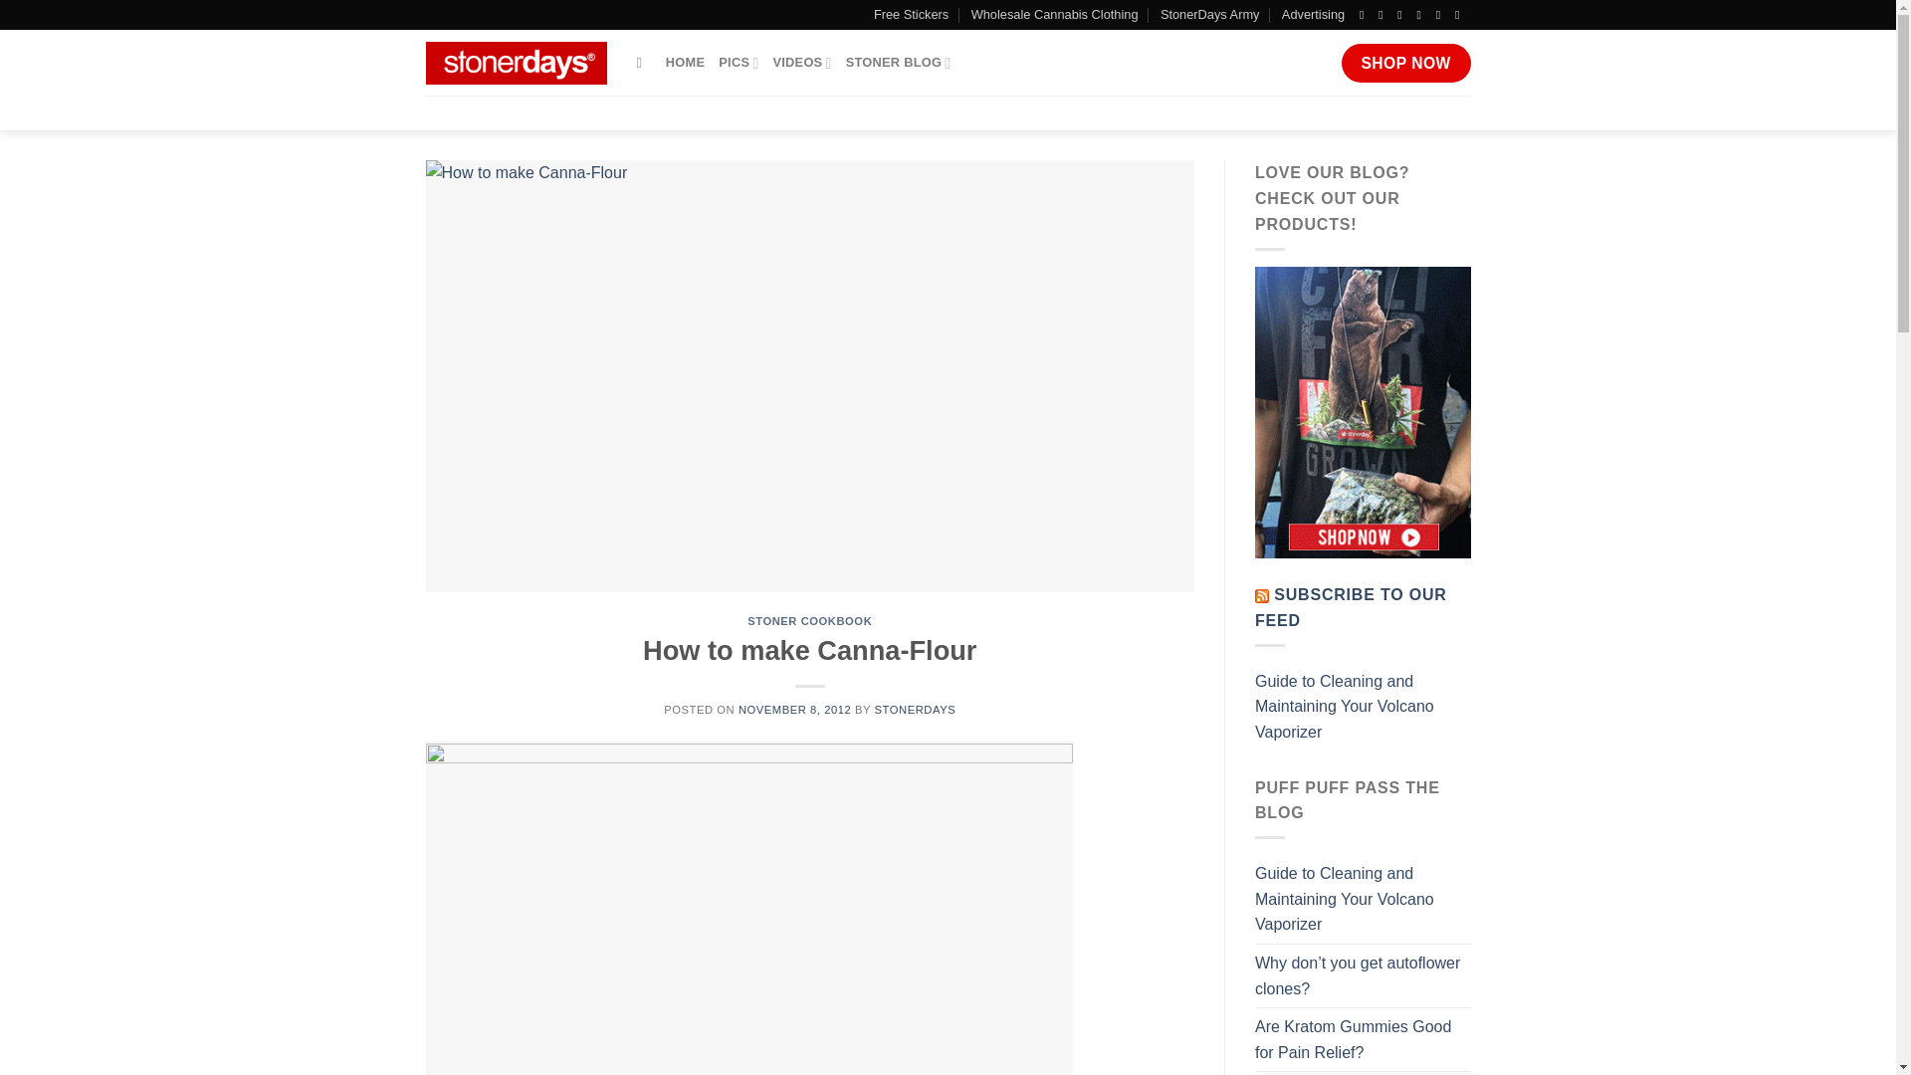 The width and height of the screenshot is (1911, 1075). Describe the element at coordinates (899, 63) in the screenshot. I see `STONER BLOG` at that location.